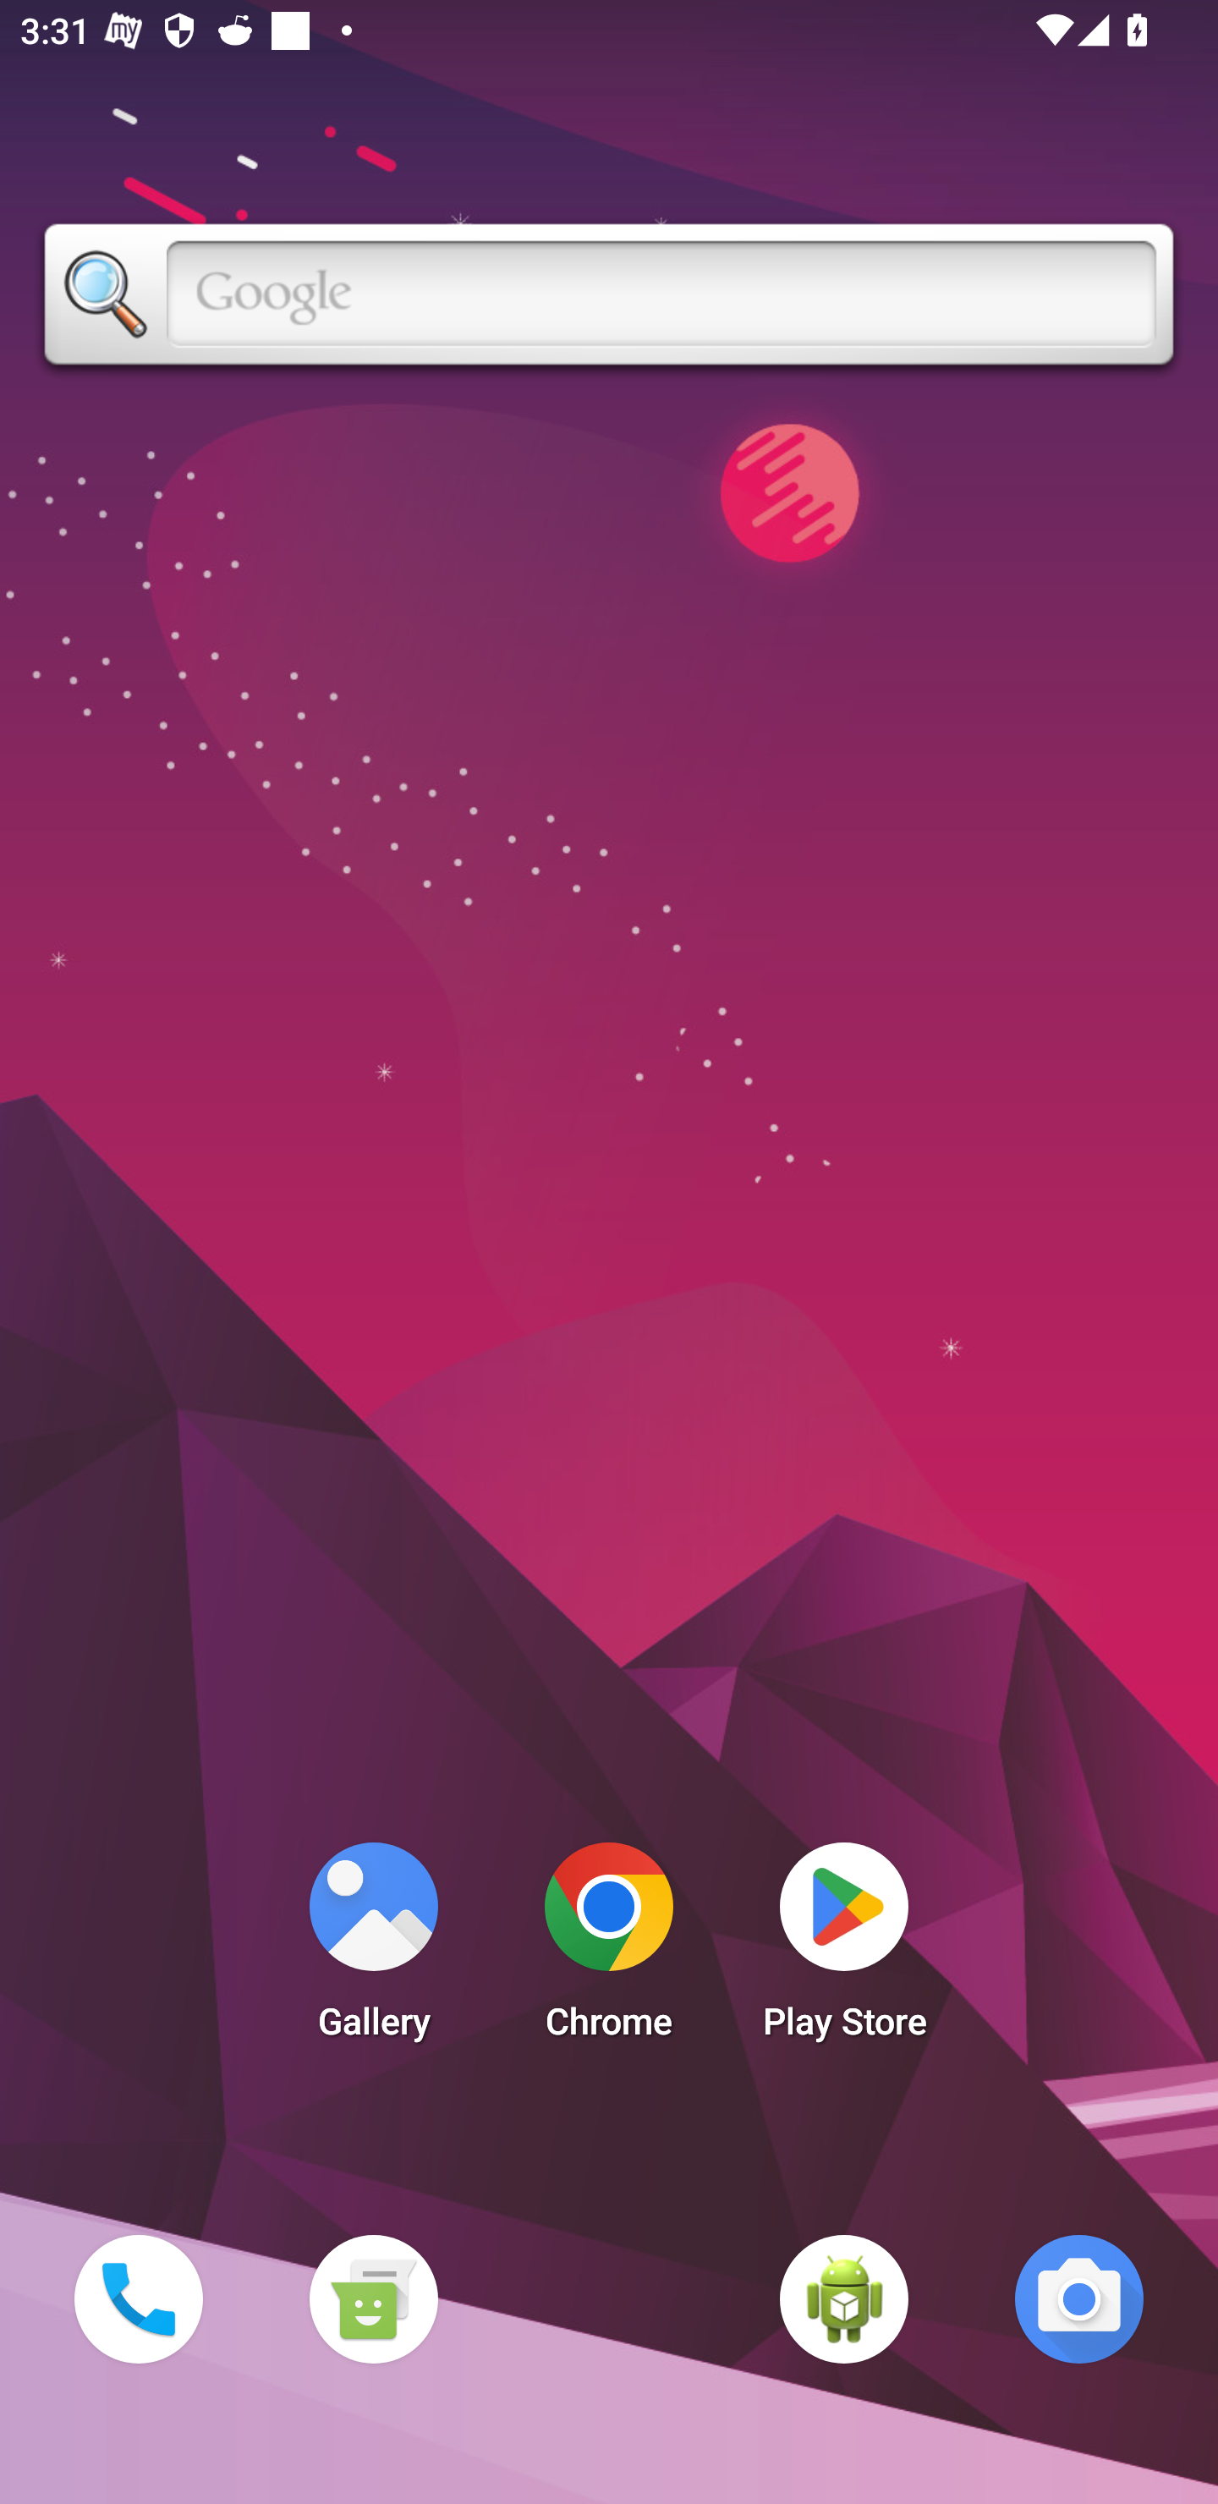 The height and width of the screenshot is (2504, 1218). Describe the element at coordinates (373, 2298) in the screenshot. I see `Messaging` at that location.